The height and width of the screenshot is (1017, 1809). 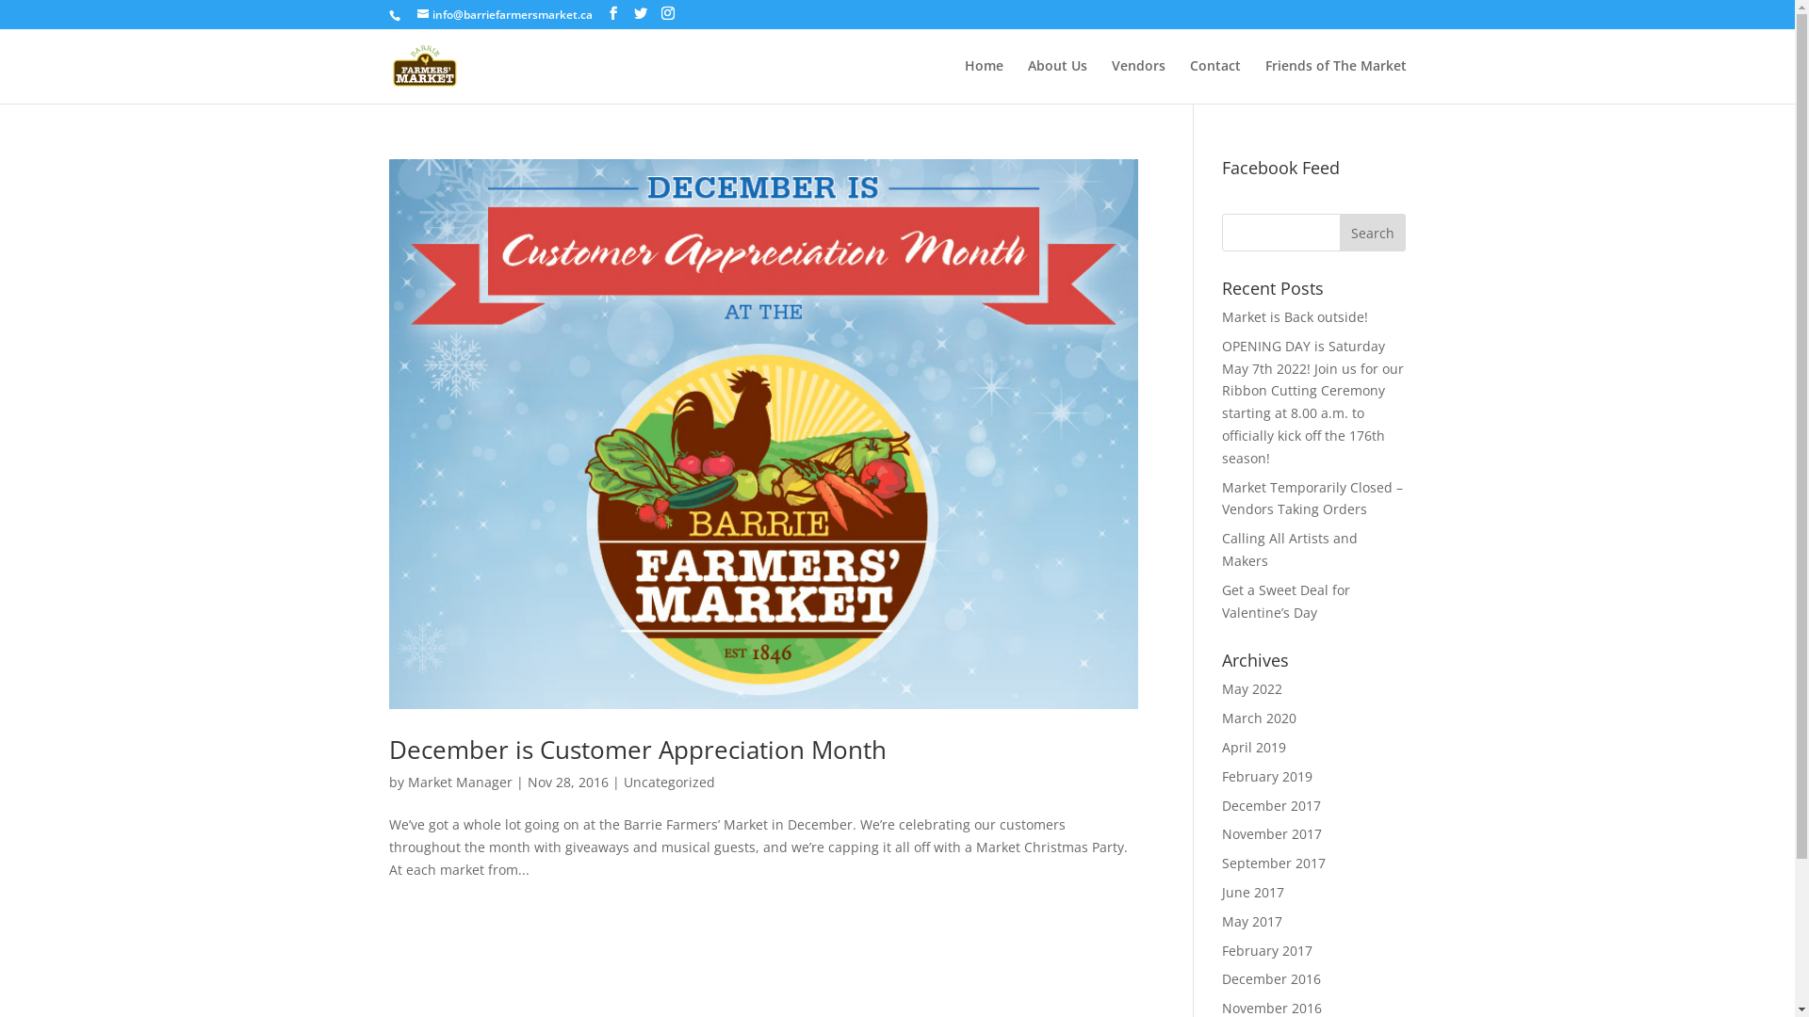 What do you see at coordinates (1259, 718) in the screenshot?
I see `March 2020` at bounding box center [1259, 718].